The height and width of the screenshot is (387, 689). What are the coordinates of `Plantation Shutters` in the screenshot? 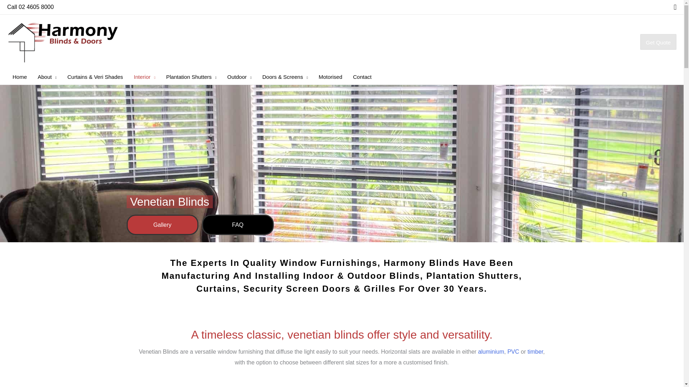 It's located at (191, 77).